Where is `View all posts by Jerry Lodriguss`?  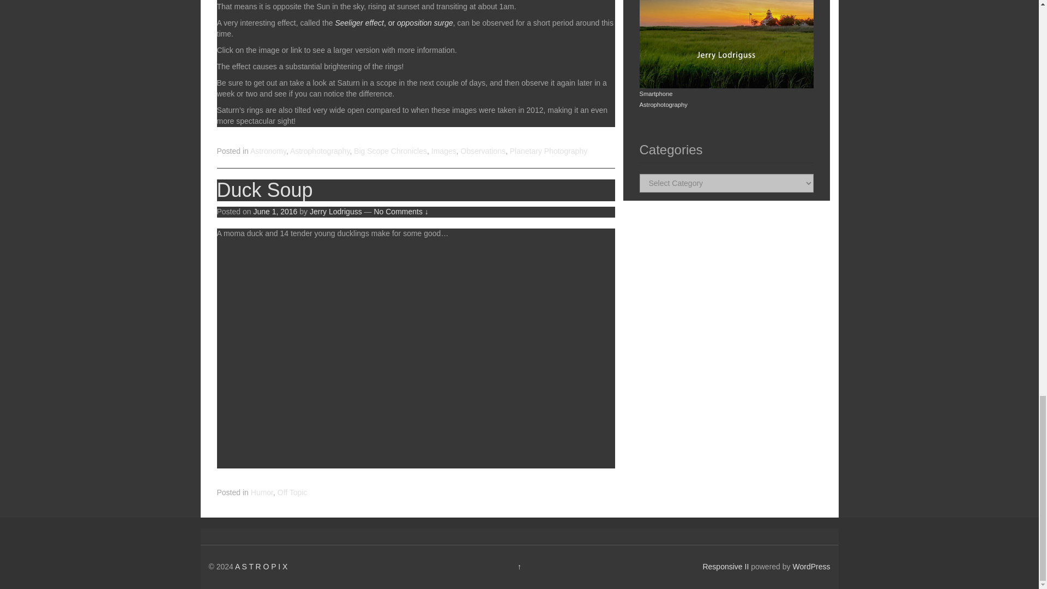 View all posts by Jerry Lodriguss is located at coordinates (336, 212).